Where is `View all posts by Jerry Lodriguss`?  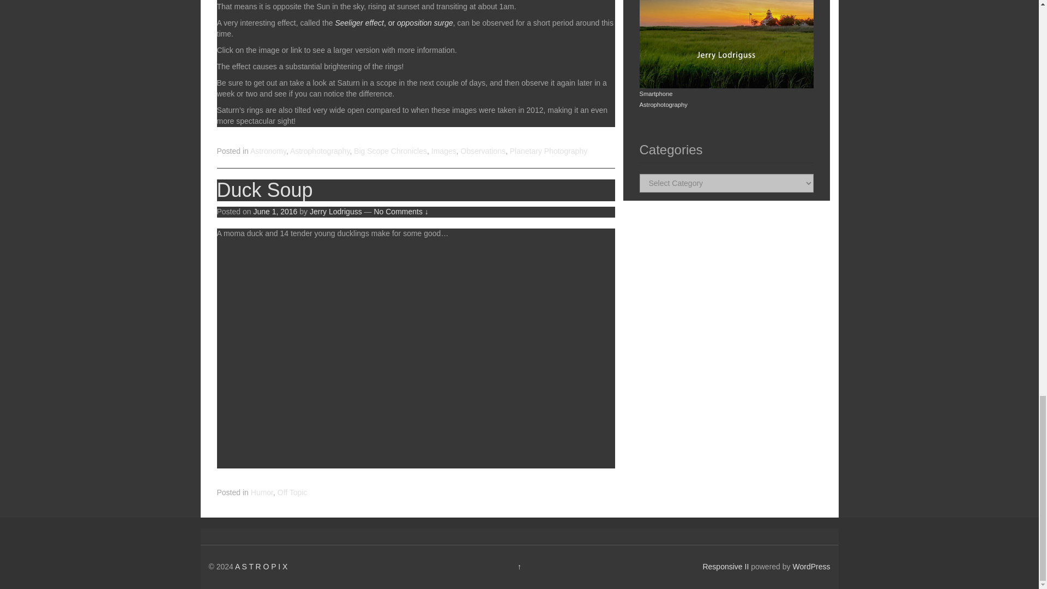 View all posts by Jerry Lodriguss is located at coordinates (336, 212).